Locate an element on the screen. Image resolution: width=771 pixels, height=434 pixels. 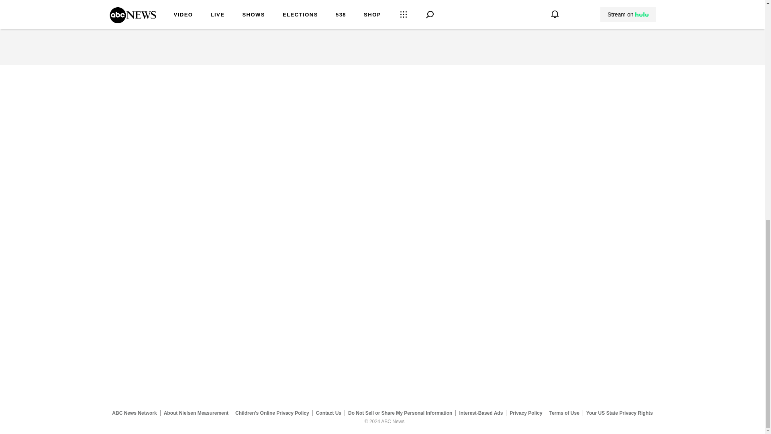
Terms of Use is located at coordinates (564, 413).